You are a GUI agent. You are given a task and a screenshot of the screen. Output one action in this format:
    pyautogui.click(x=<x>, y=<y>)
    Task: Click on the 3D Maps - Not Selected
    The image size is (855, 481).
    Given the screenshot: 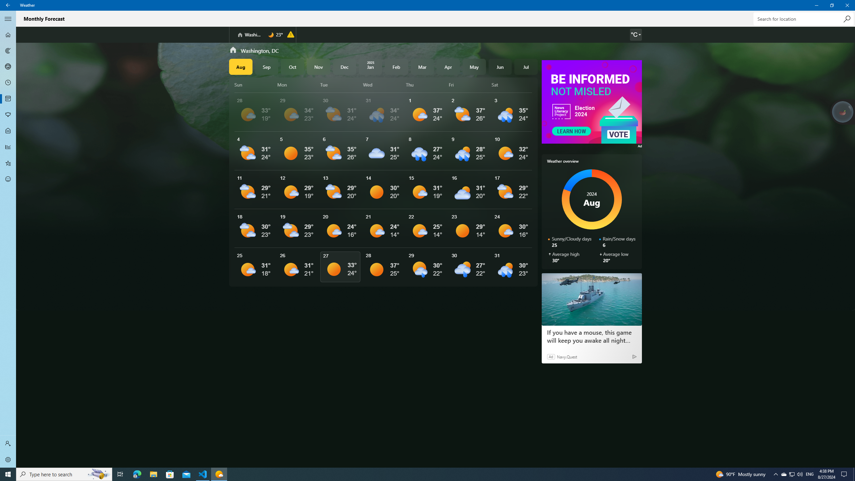 What is the action you would take?
    pyautogui.click(x=776, y=474)
    